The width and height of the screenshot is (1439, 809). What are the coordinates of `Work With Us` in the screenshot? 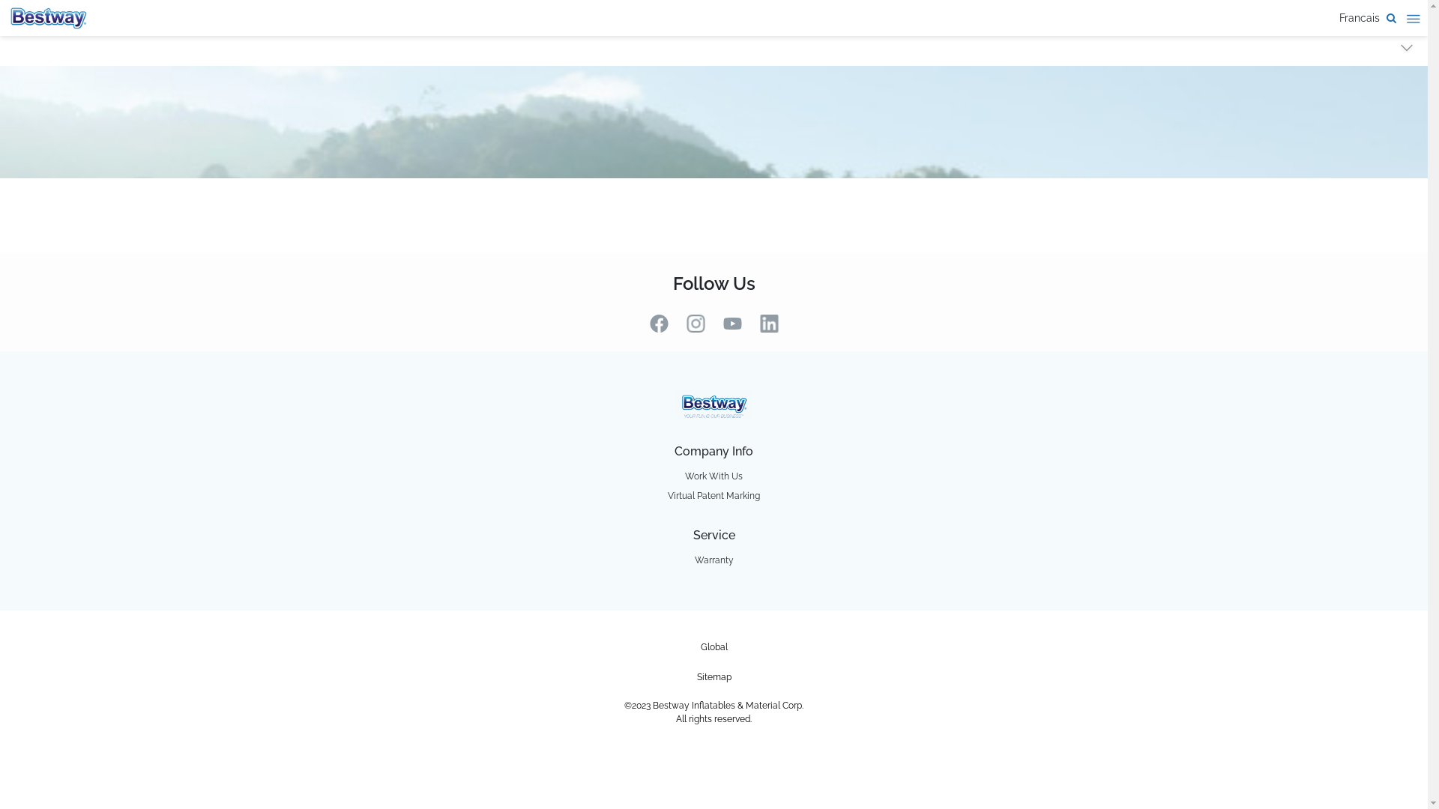 It's located at (714, 476).